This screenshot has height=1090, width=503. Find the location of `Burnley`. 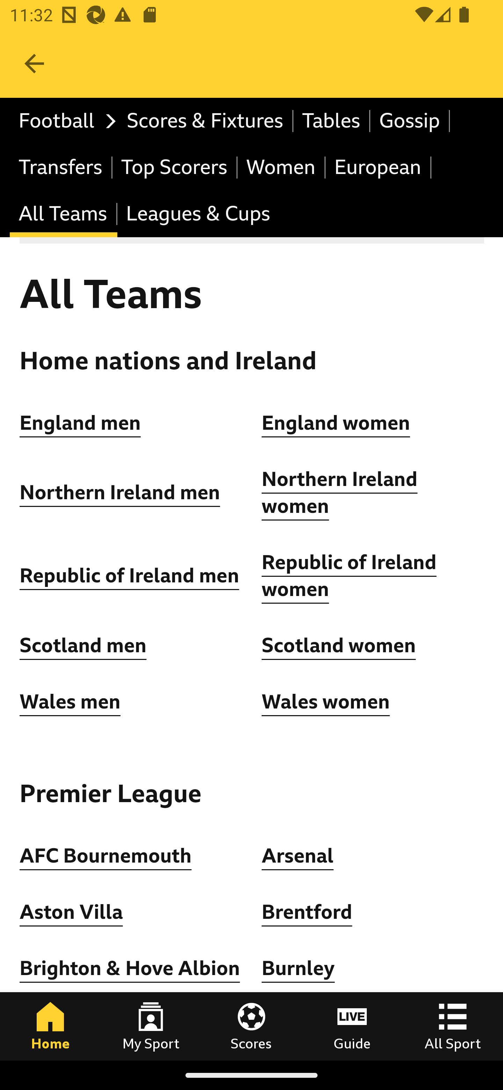

Burnley is located at coordinates (298, 968).